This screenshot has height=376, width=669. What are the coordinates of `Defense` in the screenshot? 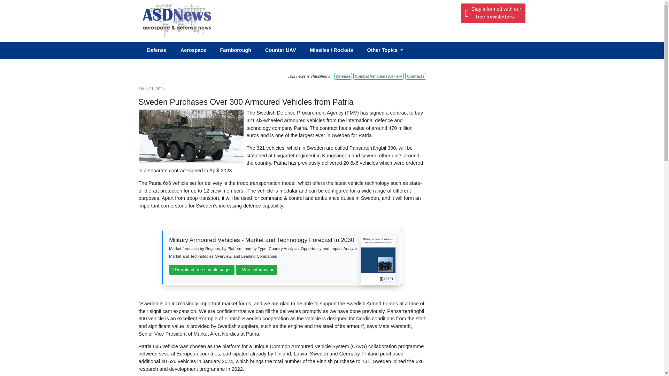 It's located at (493, 13).